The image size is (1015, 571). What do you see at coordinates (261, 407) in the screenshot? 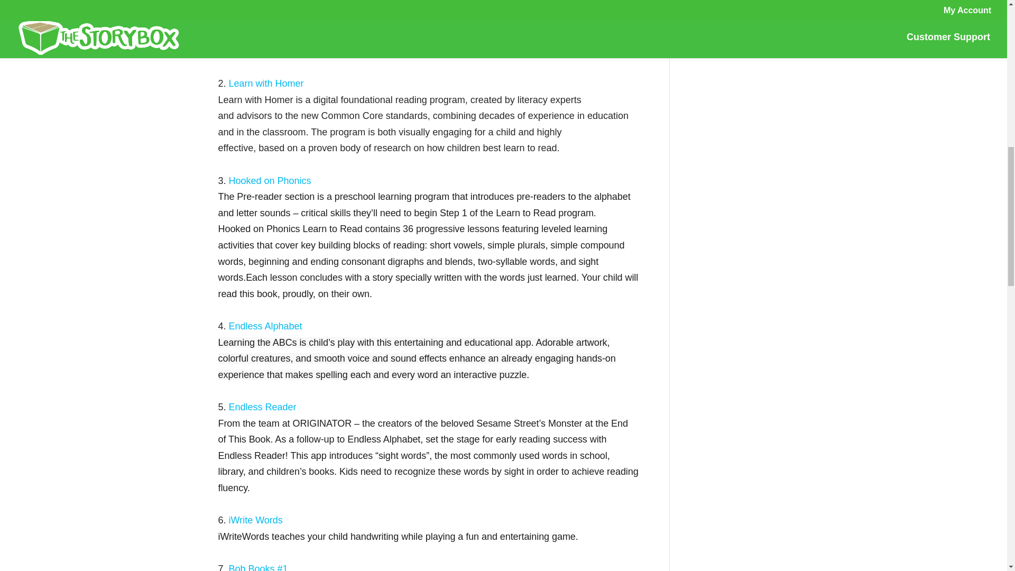
I see `Endless Reader` at bounding box center [261, 407].